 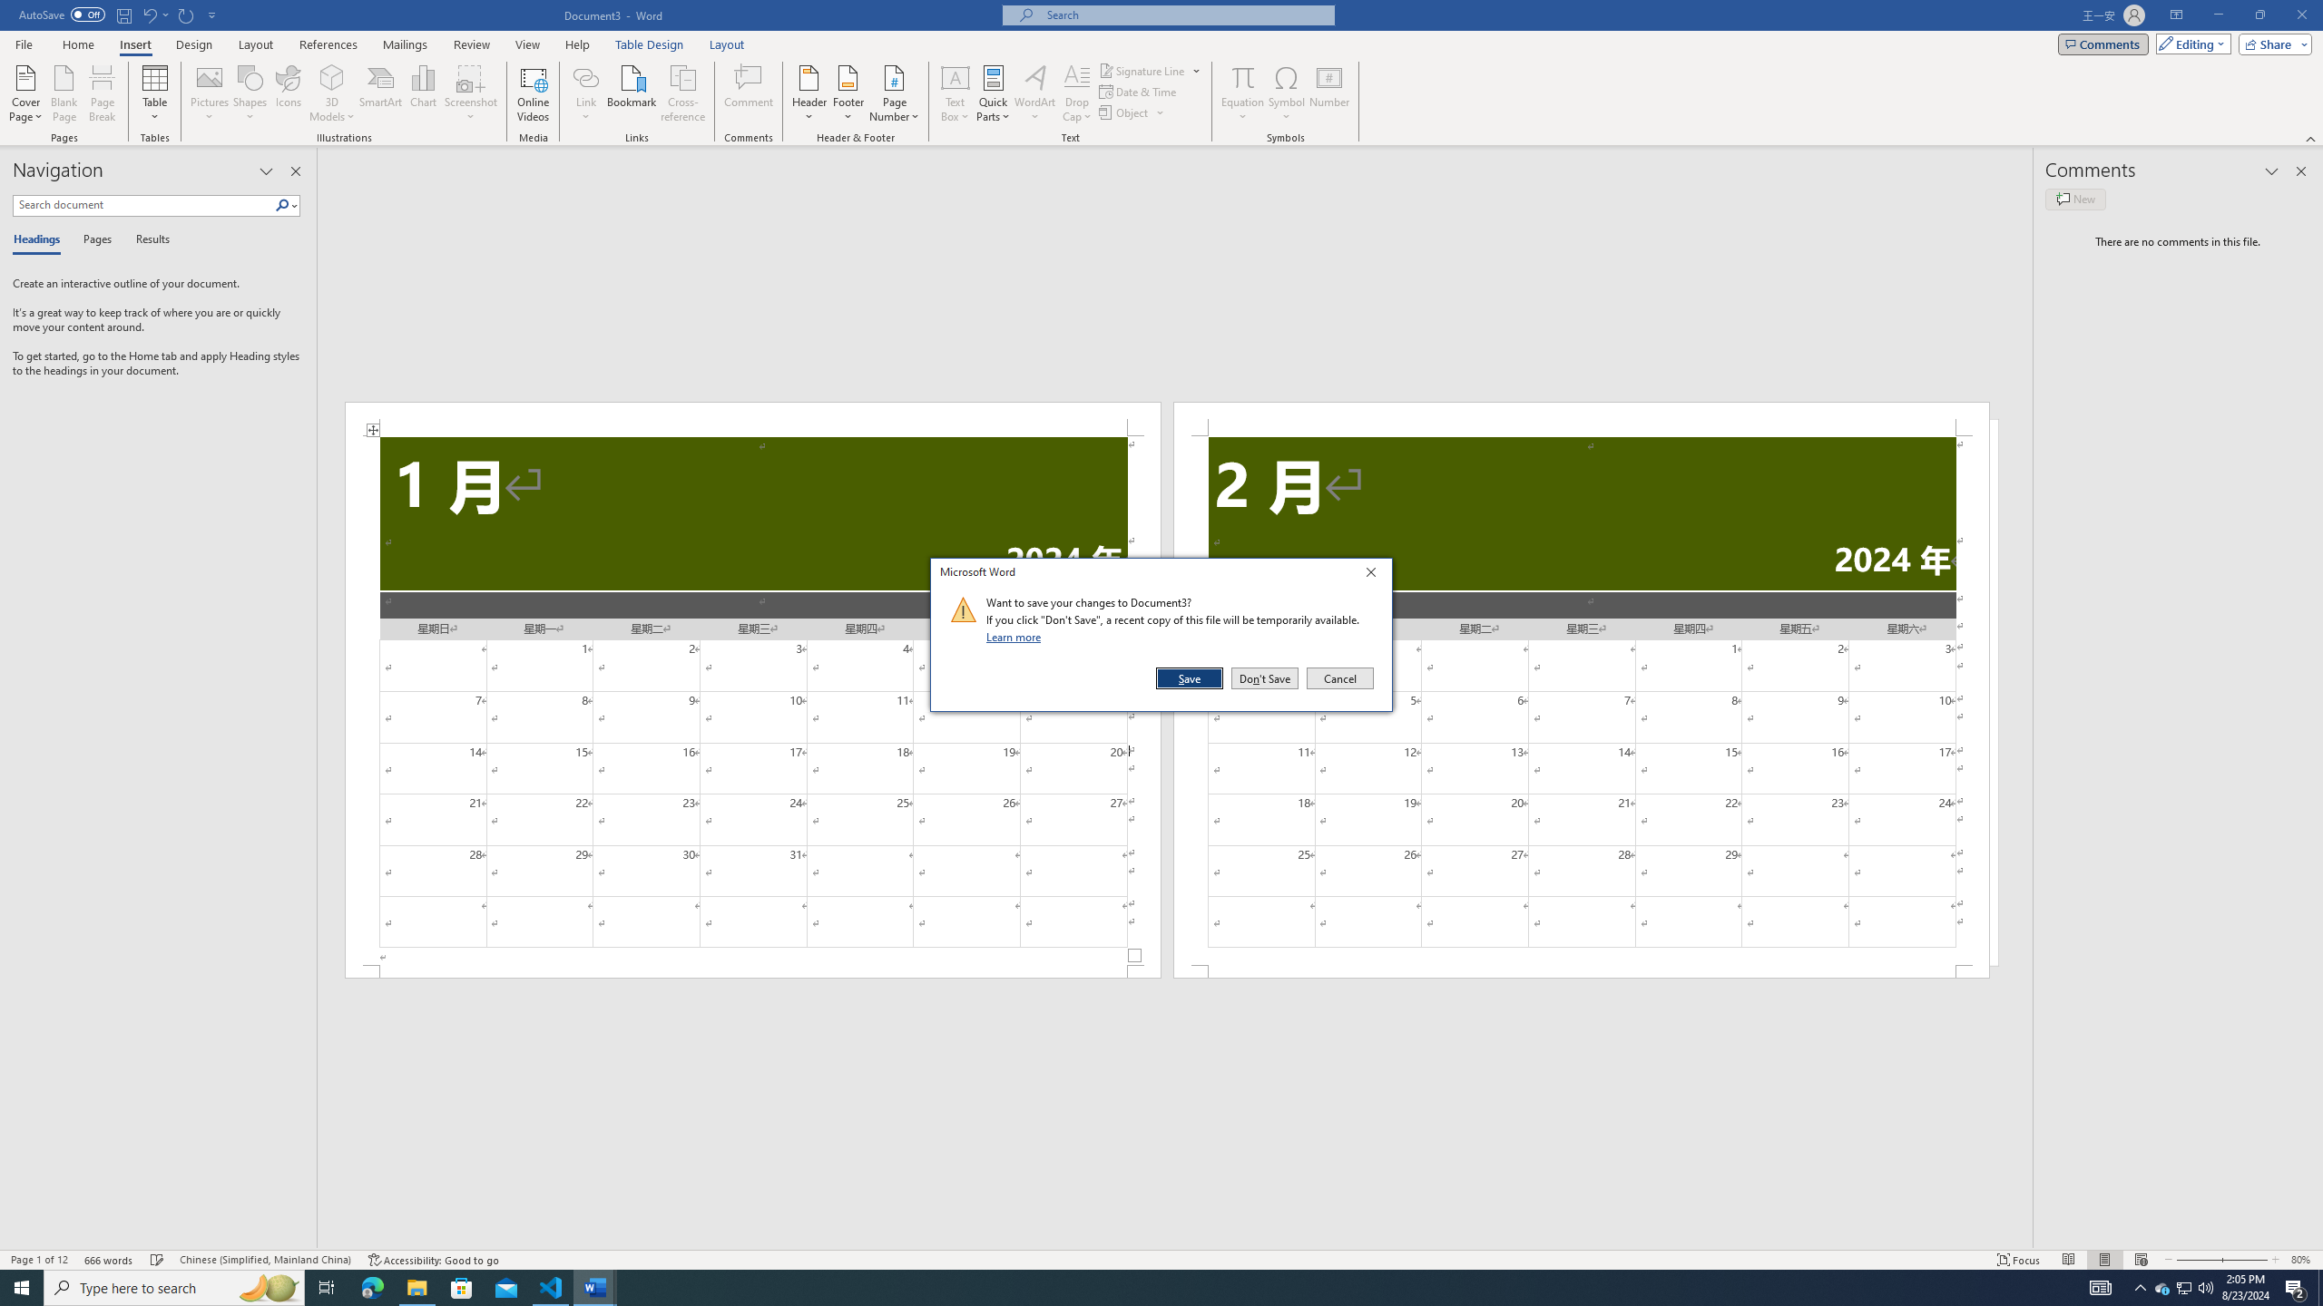 What do you see at coordinates (848, 93) in the screenshot?
I see `Footer` at bounding box center [848, 93].